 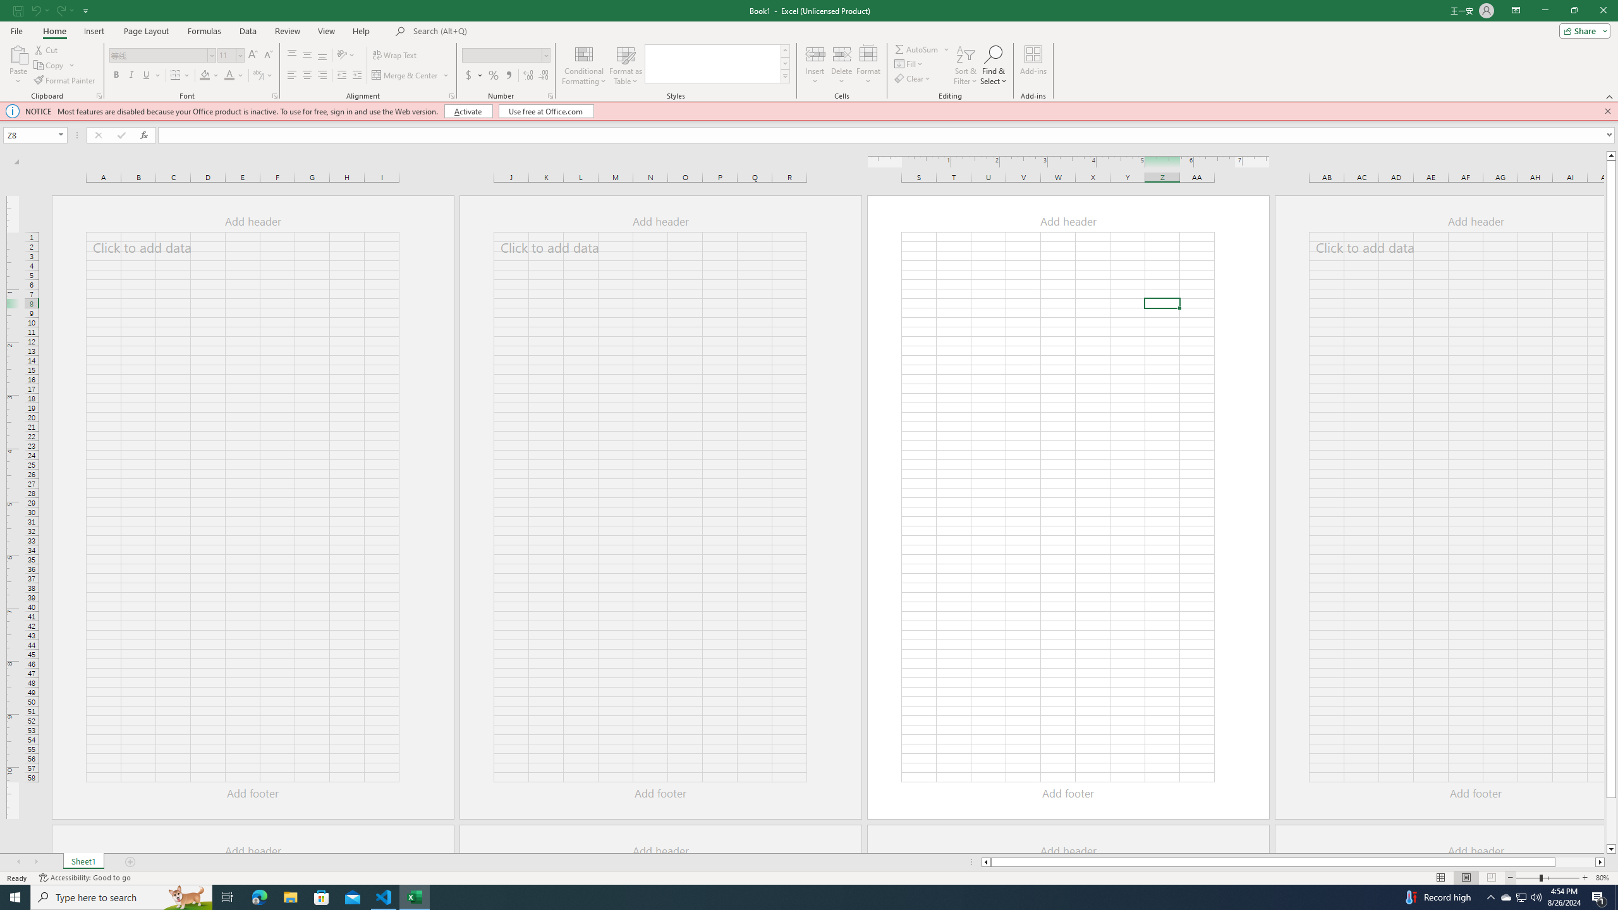 I want to click on Use free at Office.com, so click(x=546, y=111).